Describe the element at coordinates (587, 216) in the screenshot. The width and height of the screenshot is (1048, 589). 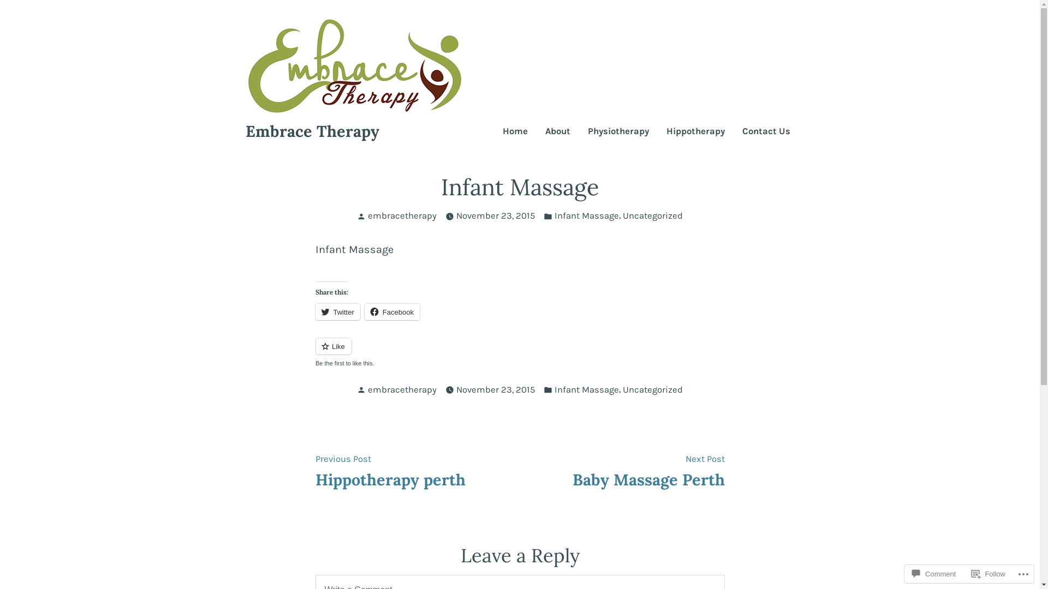
I see `Infant Massage` at that location.